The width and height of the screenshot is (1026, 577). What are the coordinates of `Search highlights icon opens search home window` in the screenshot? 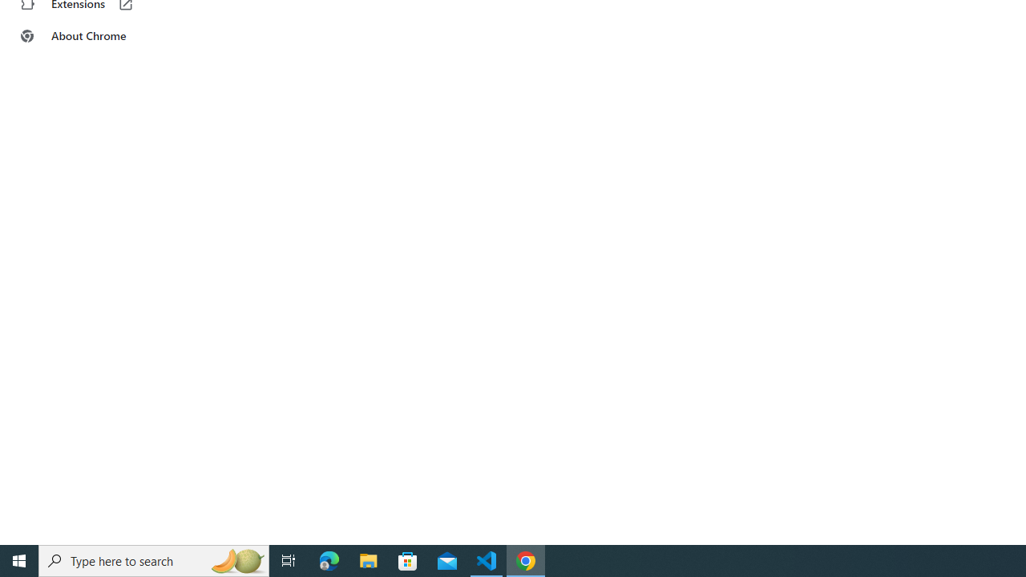 It's located at (237, 561).